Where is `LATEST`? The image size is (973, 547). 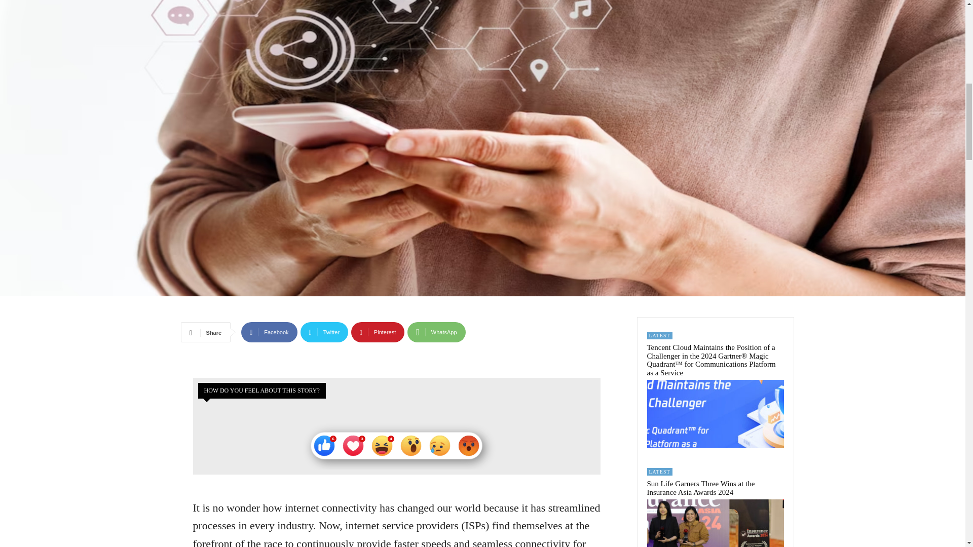
LATEST is located at coordinates (659, 472).